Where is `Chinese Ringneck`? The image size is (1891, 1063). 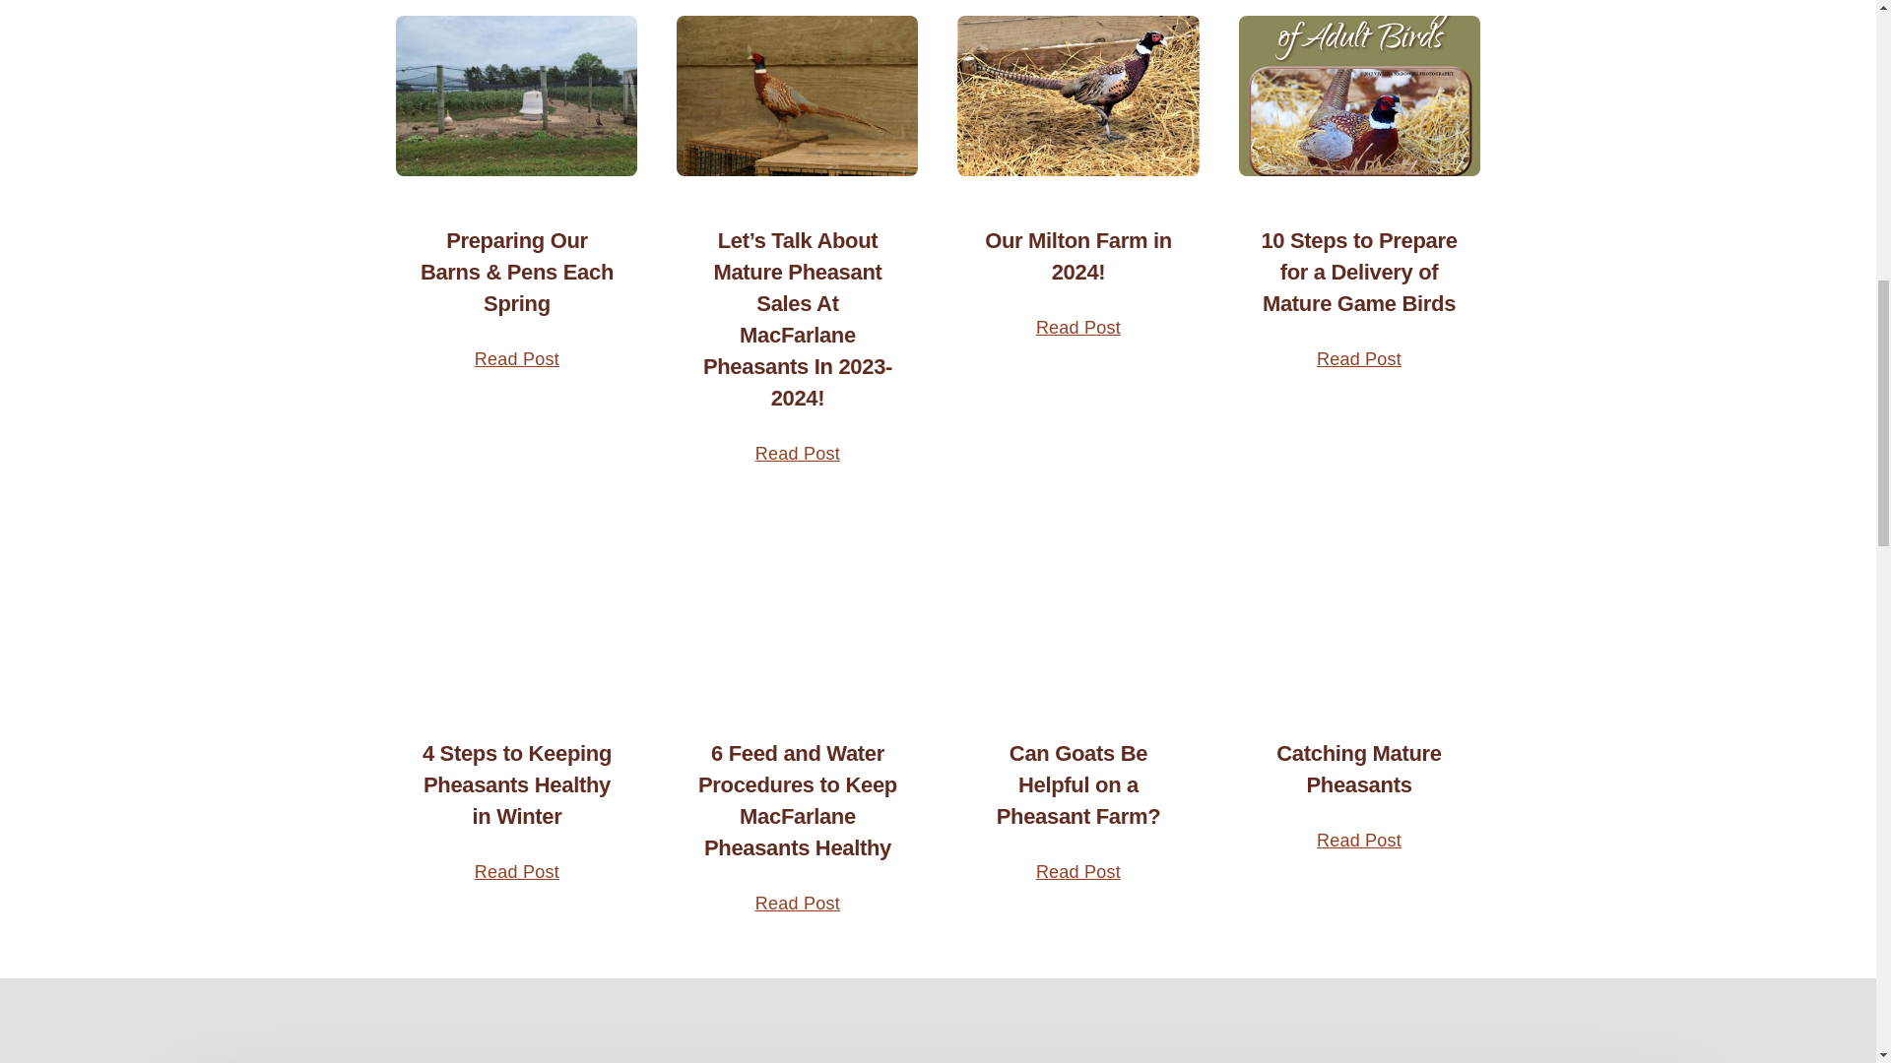
Chinese Ringneck is located at coordinates (797, 96).